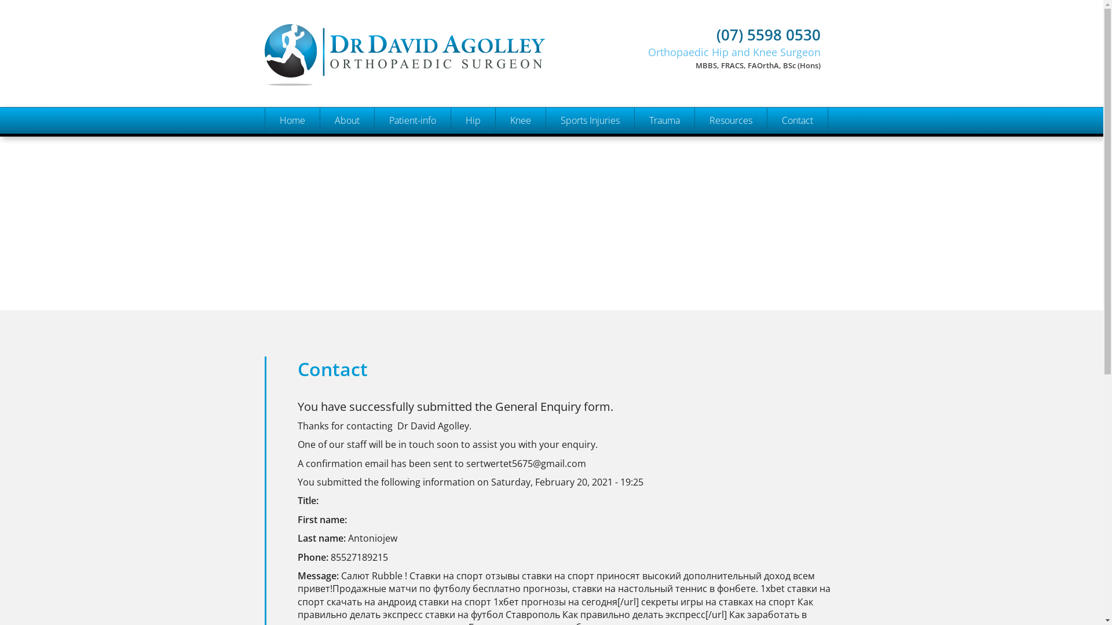 This screenshot has height=625, width=1112. I want to click on Knee Patella Dislocation, so click(520, 303).